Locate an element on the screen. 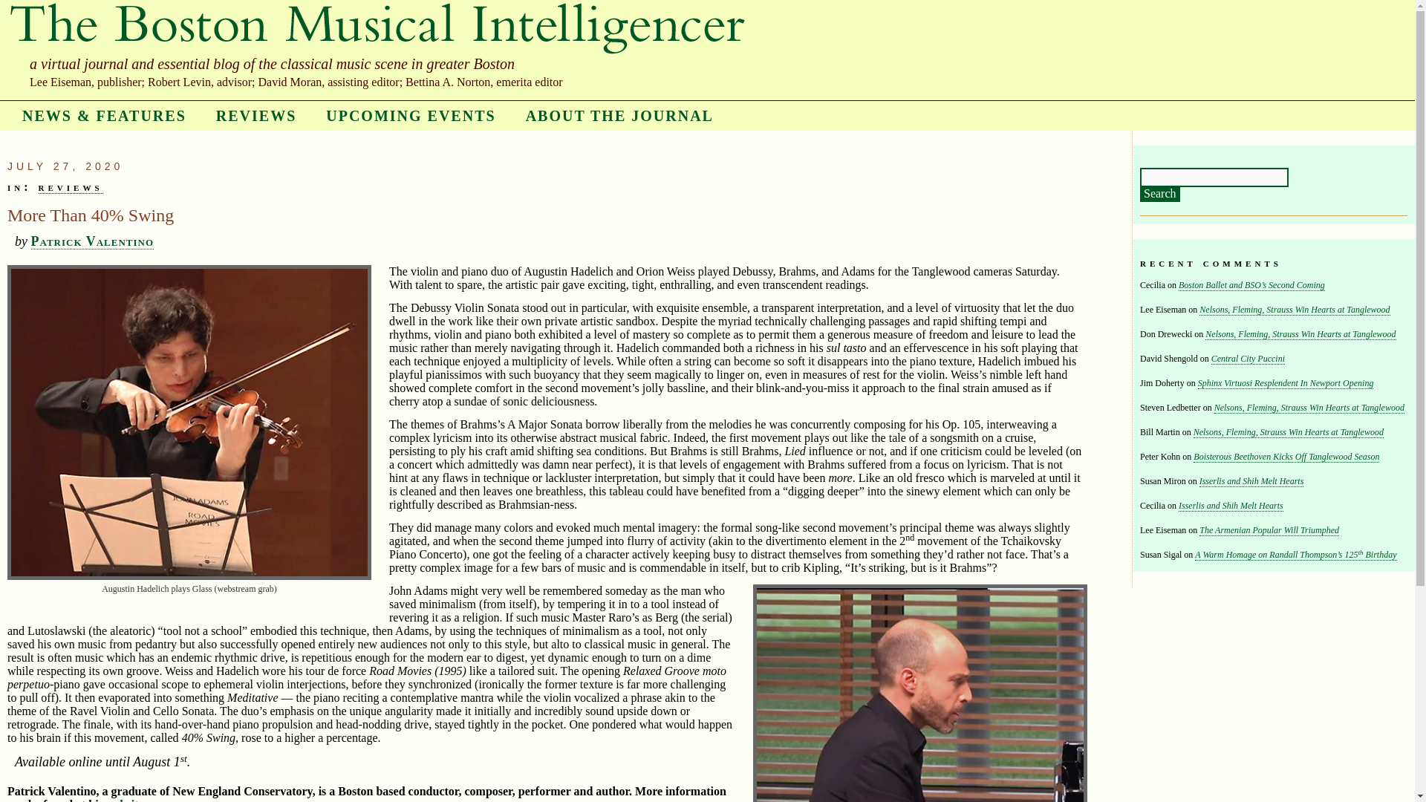  The Armenian Popular Will Triumphed is located at coordinates (1269, 530).